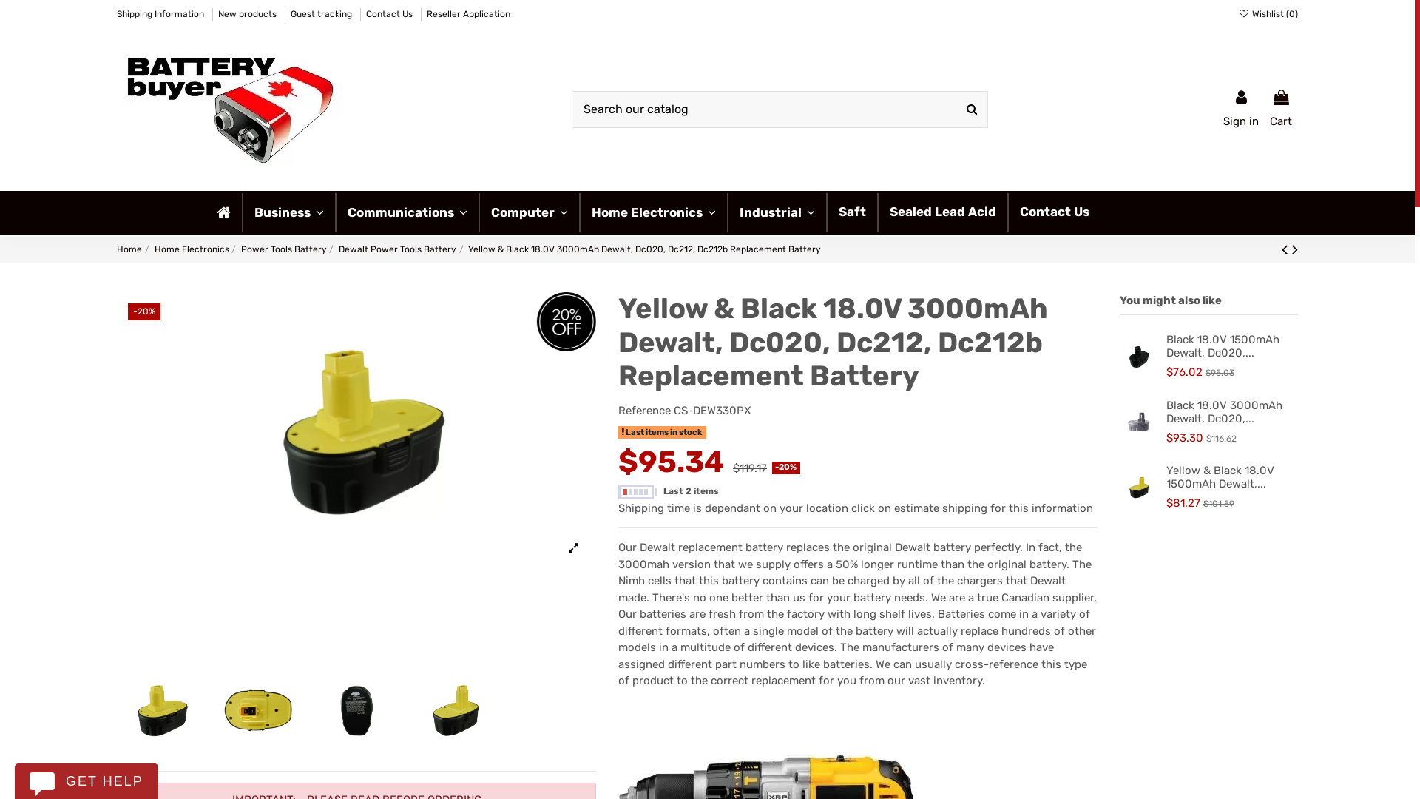 The width and height of the screenshot is (1420, 799). Describe the element at coordinates (1241, 109) in the screenshot. I see `Sign in` at that location.